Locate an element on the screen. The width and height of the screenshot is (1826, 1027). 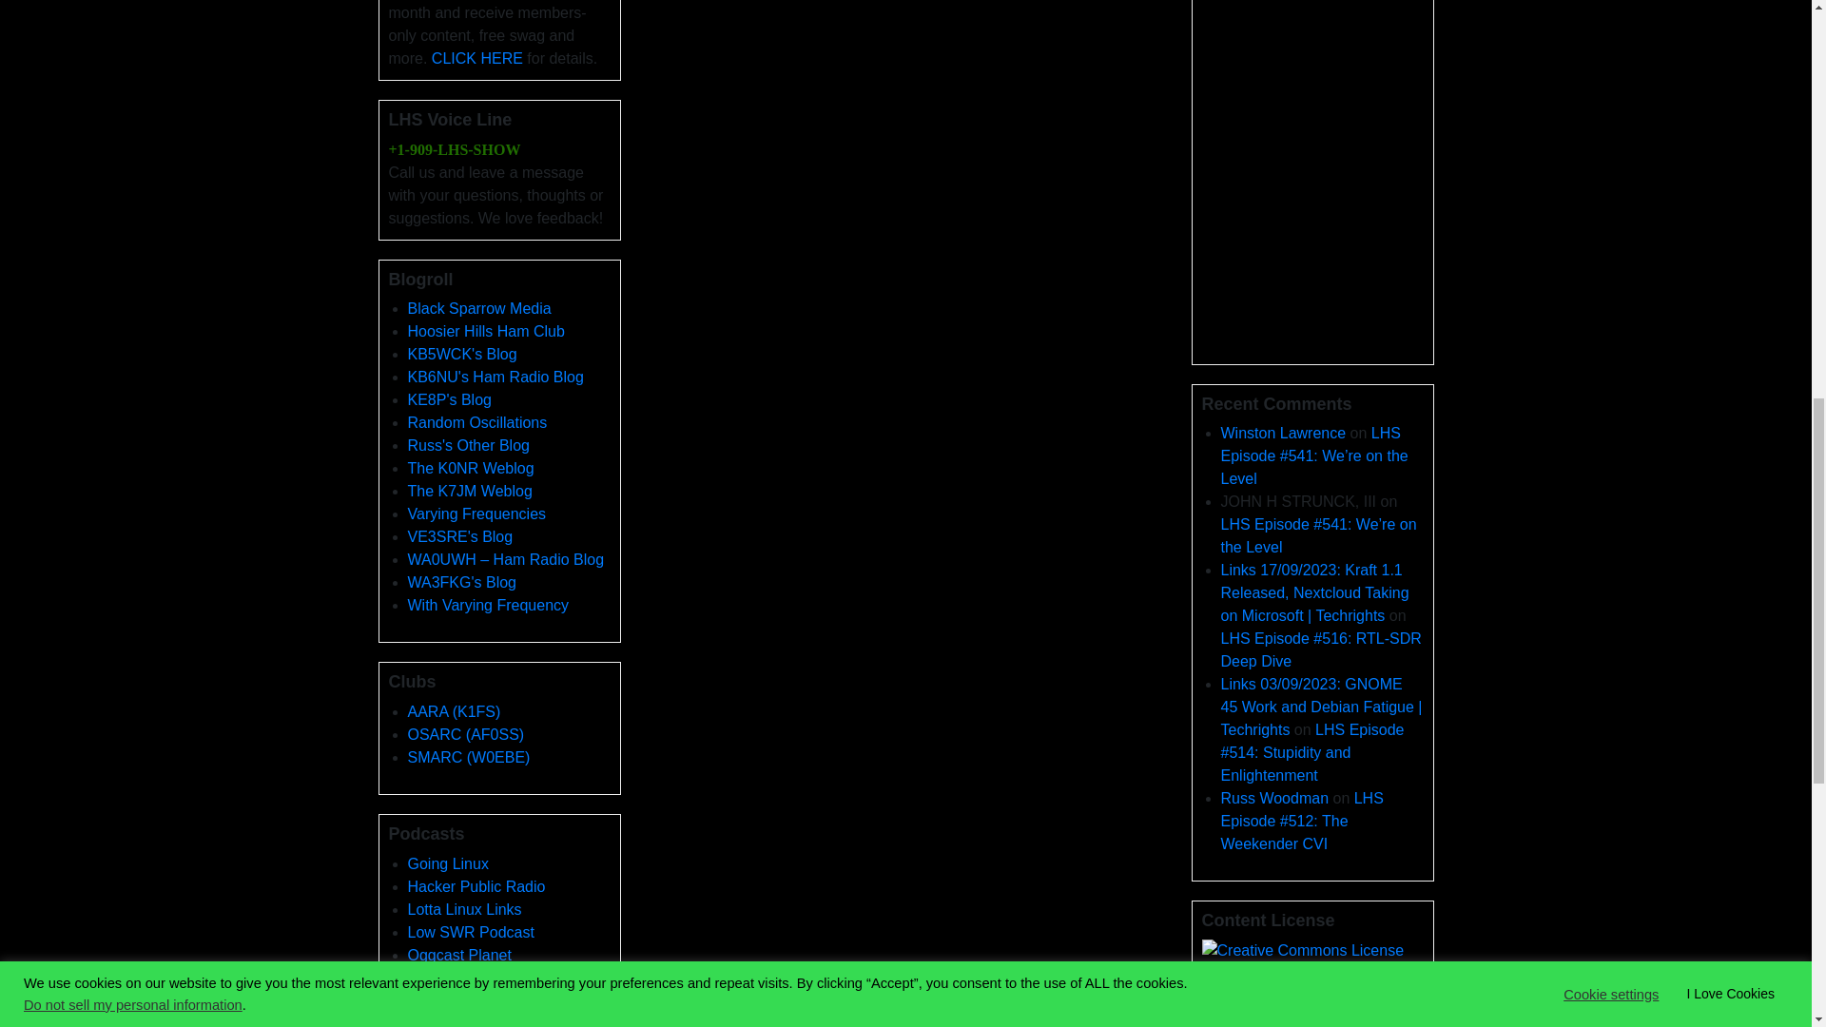
Black Sparrow Media is located at coordinates (479, 308).